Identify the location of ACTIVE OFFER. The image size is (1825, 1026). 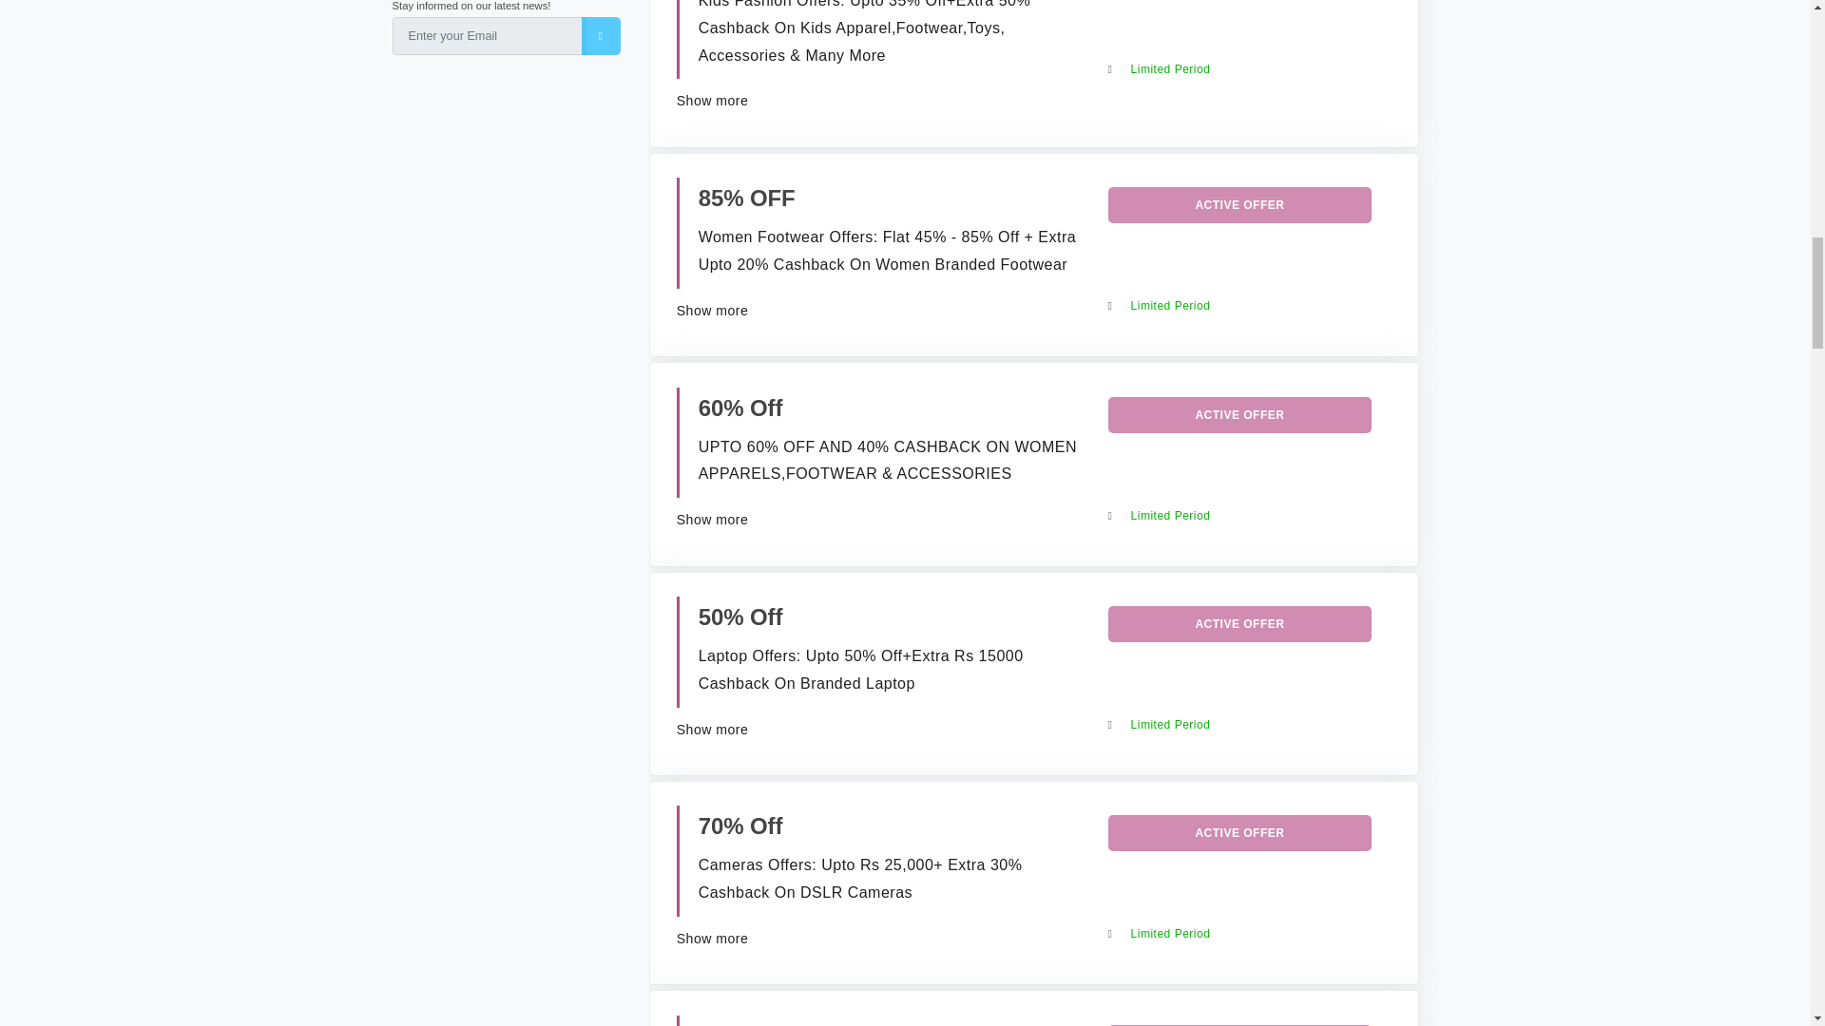
(1239, 205).